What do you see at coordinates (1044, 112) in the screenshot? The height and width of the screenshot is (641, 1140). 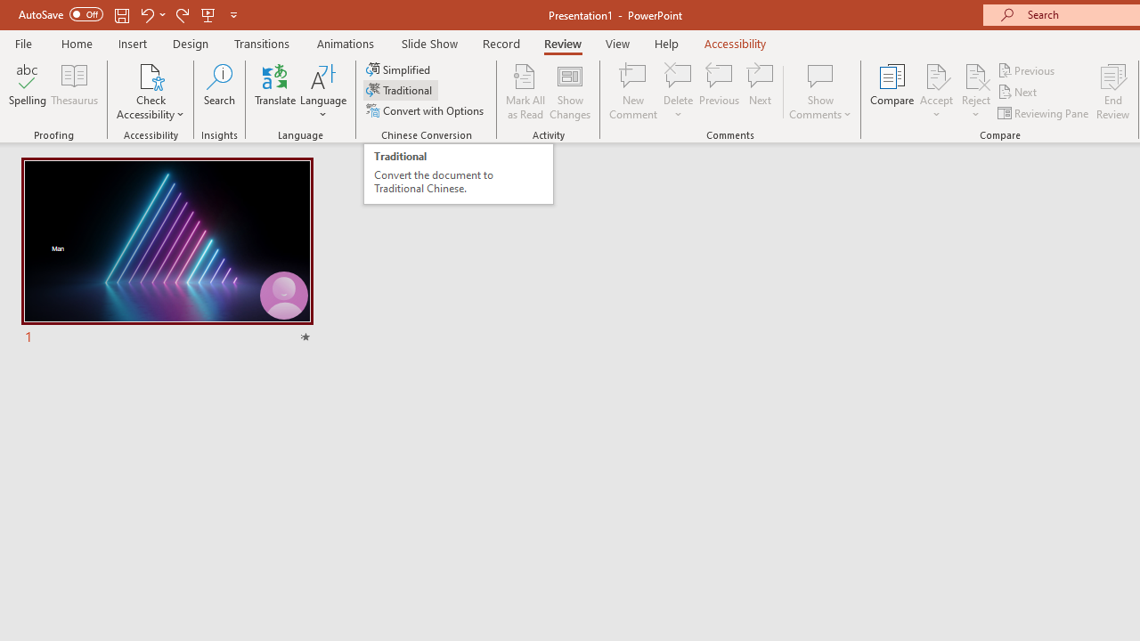 I see `Reviewing Pane` at bounding box center [1044, 112].